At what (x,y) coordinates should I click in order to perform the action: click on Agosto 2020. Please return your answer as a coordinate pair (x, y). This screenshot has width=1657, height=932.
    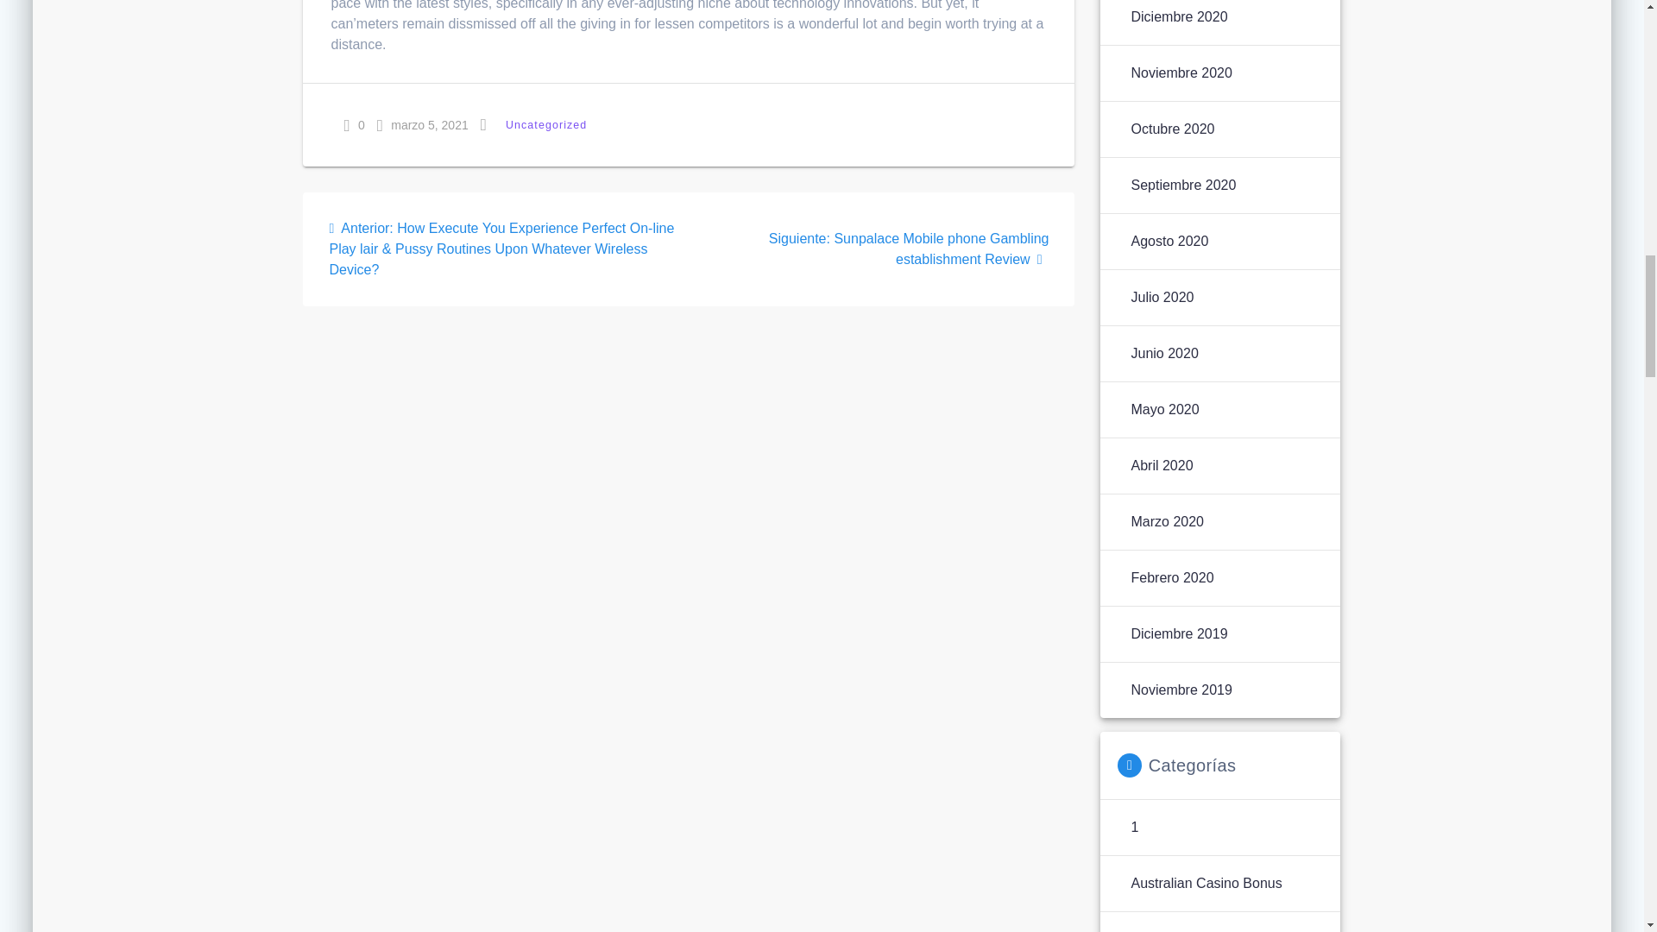
    Looking at the image, I should click on (1169, 241).